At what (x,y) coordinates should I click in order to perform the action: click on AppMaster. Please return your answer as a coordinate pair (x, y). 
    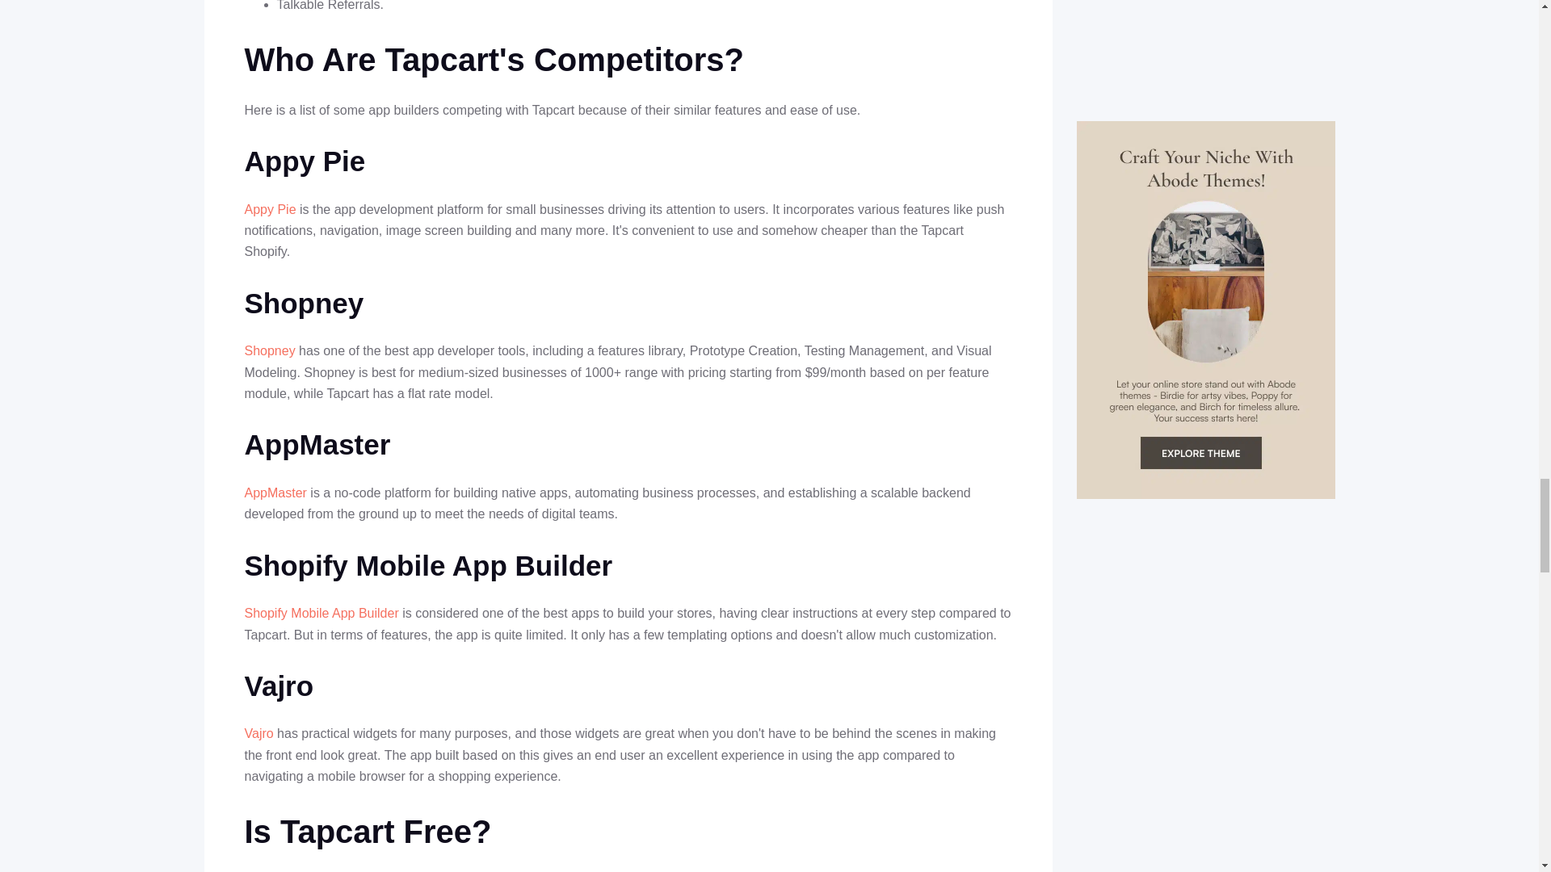
    Looking at the image, I should click on (275, 493).